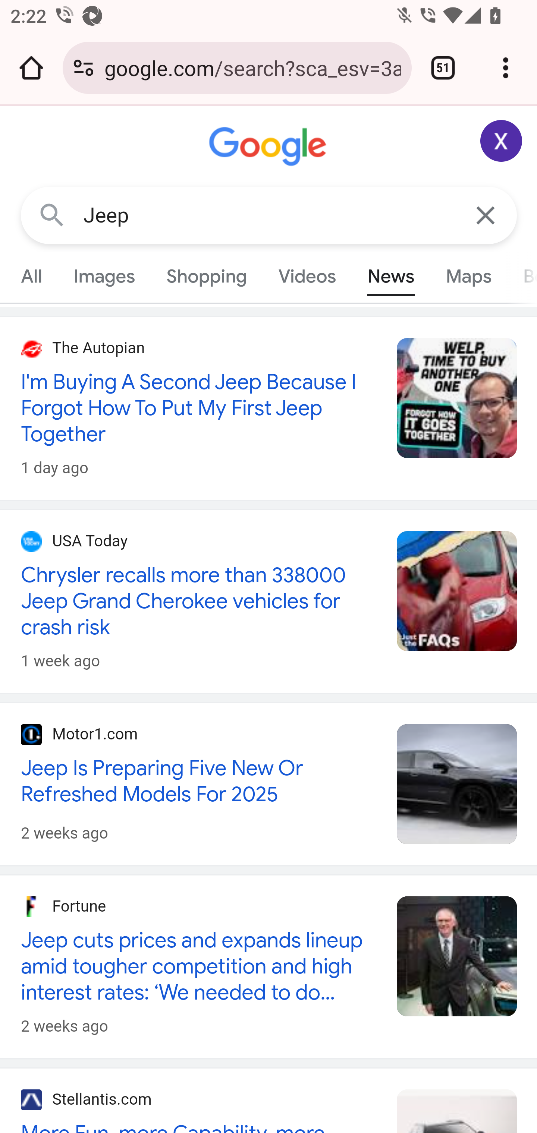 The height and width of the screenshot is (1133, 537). What do you see at coordinates (502, 141) in the screenshot?
I see `Google Account: Xiaoran (zxrappiumtest@gmail.com)` at bounding box center [502, 141].